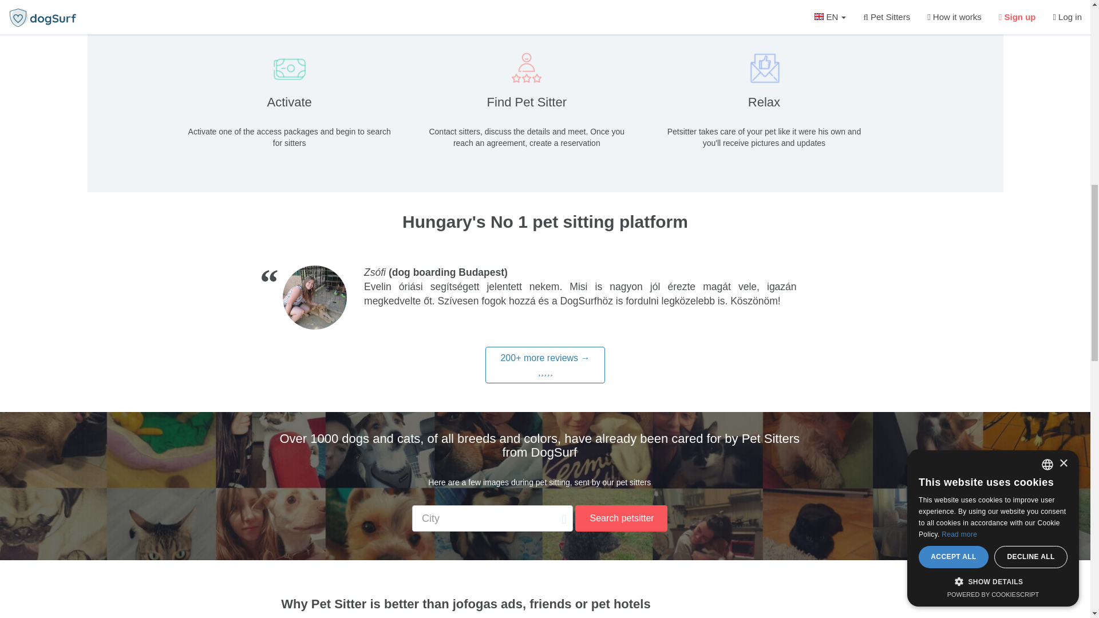 This screenshot has height=618, width=1099. Describe the element at coordinates (374, 272) in the screenshot. I see `Source Title` at that location.